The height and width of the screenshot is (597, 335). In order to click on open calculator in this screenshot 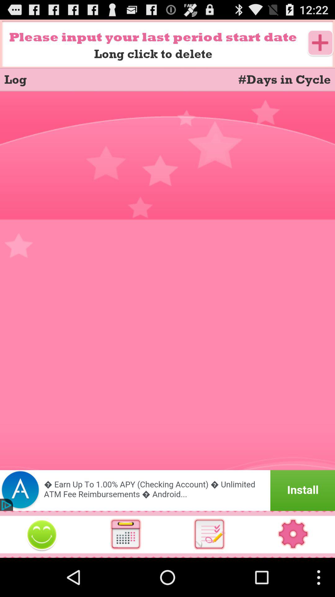, I will do `click(126, 534)`.